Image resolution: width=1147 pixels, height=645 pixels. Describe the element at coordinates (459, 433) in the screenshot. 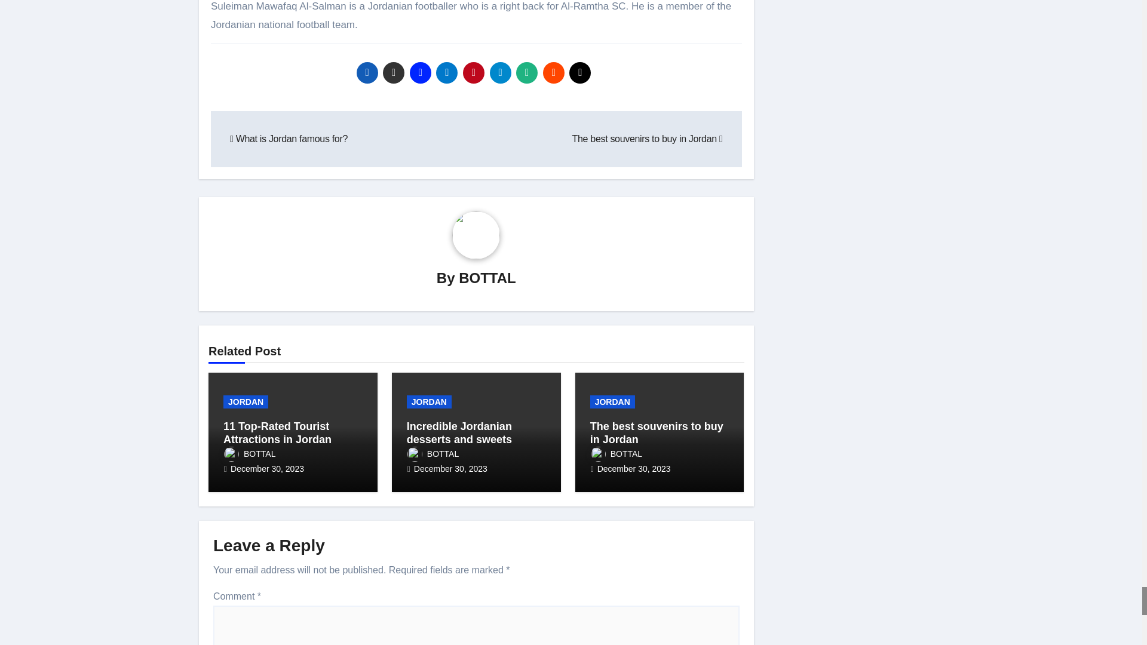

I see `Permalink to: Incredible Jordanian desserts and sweets` at that location.